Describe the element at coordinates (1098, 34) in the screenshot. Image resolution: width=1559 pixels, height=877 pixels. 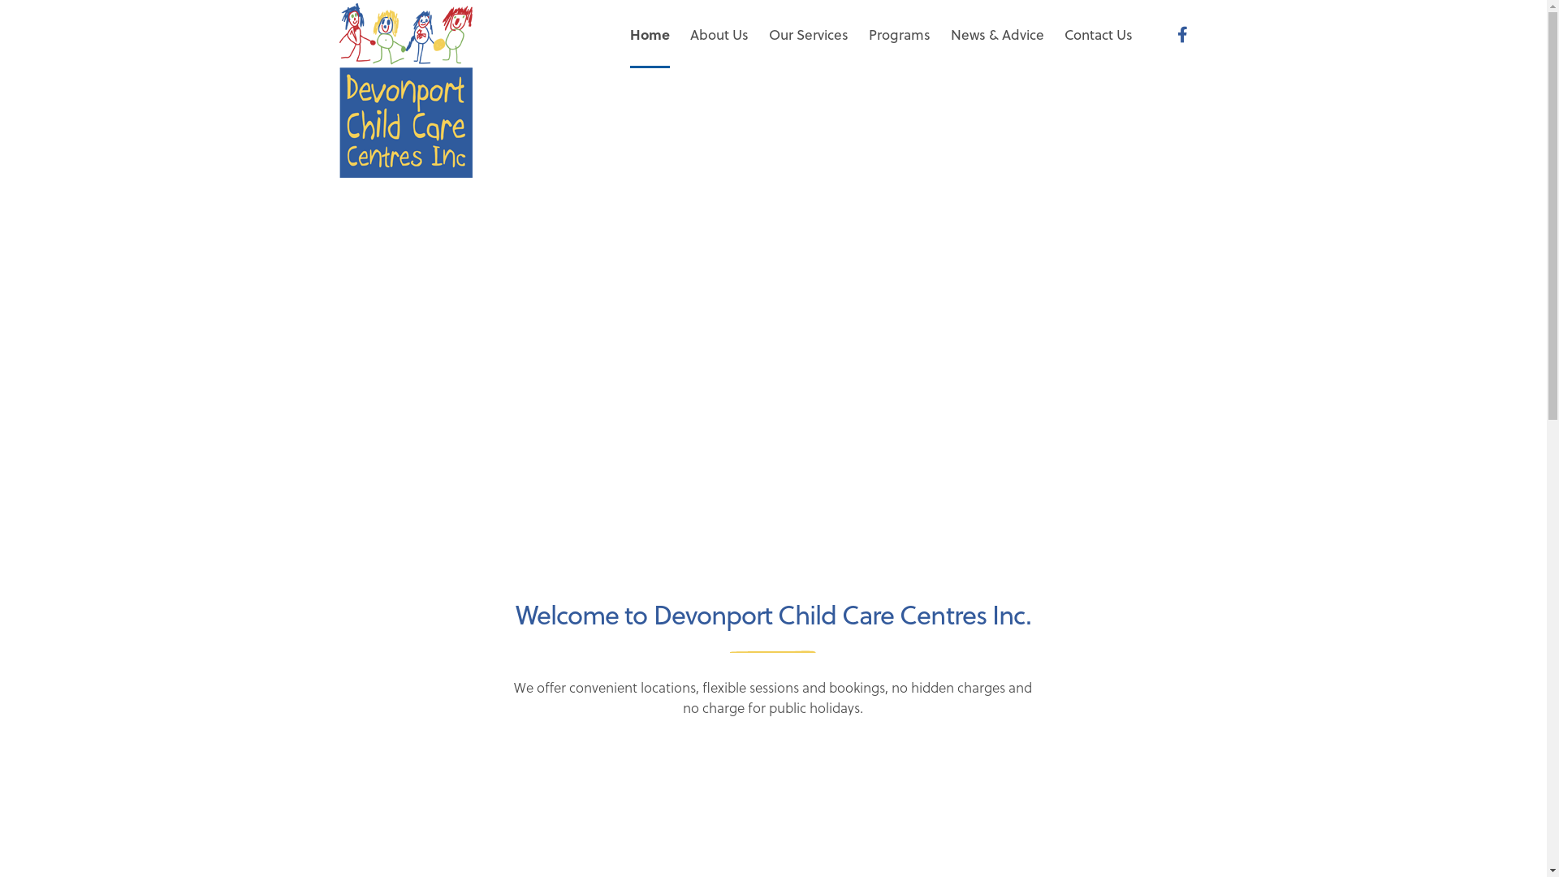
I see `Contact Us` at that location.